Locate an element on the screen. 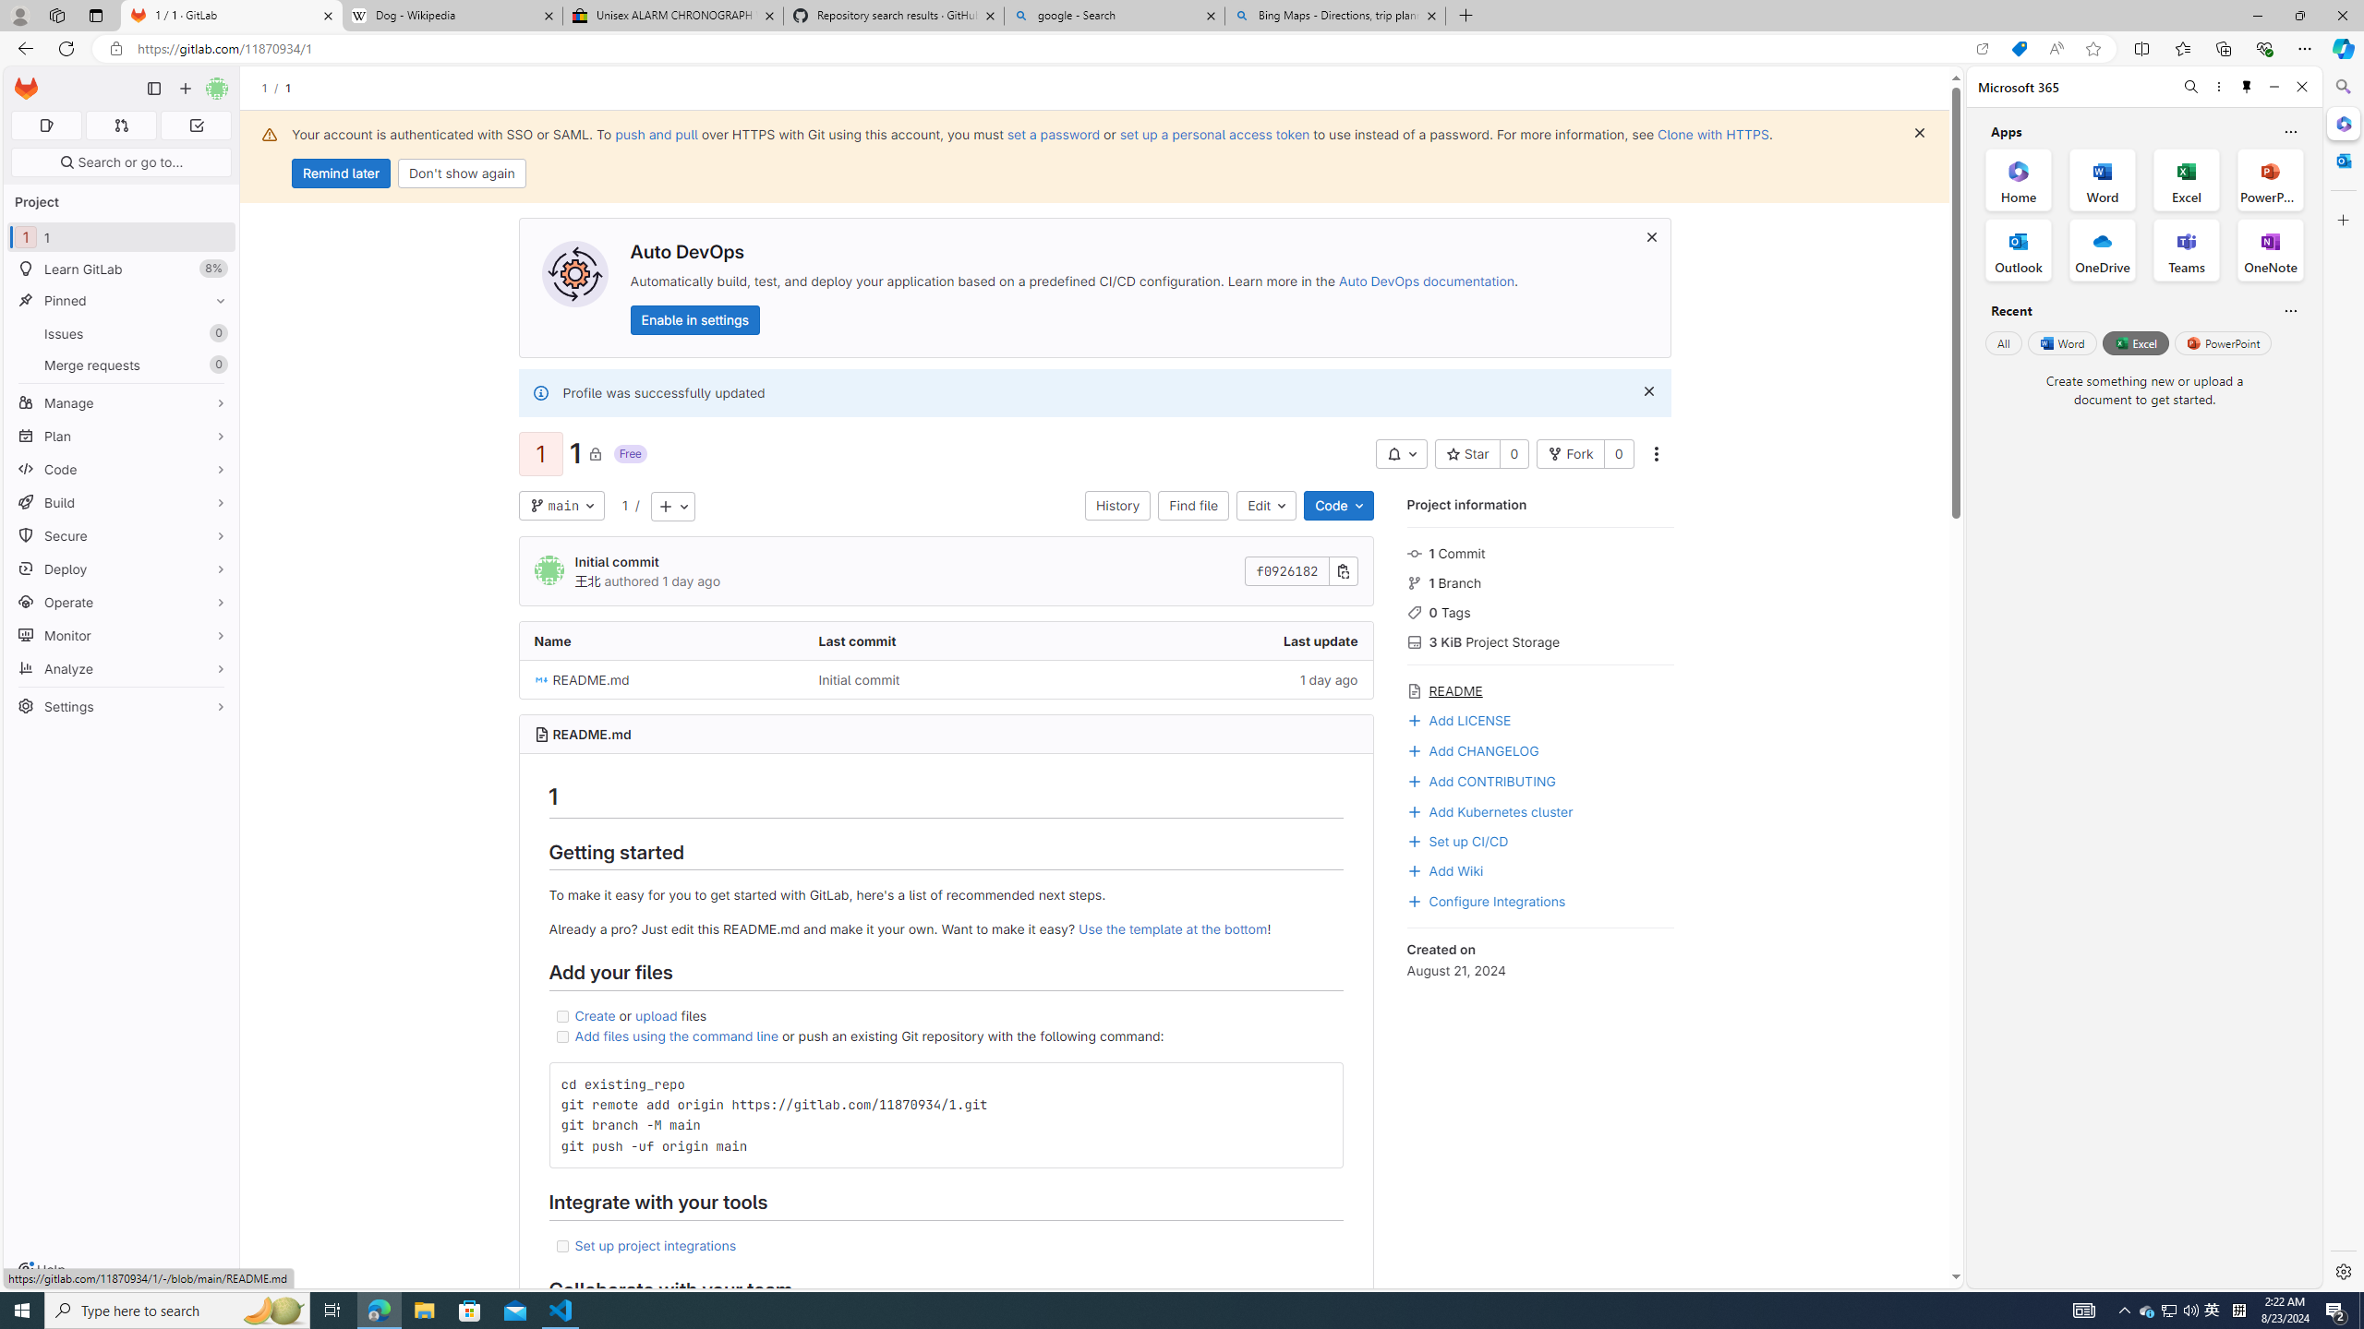 This screenshot has width=2364, height=1329. Create new... is located at coordinates (185, 89).